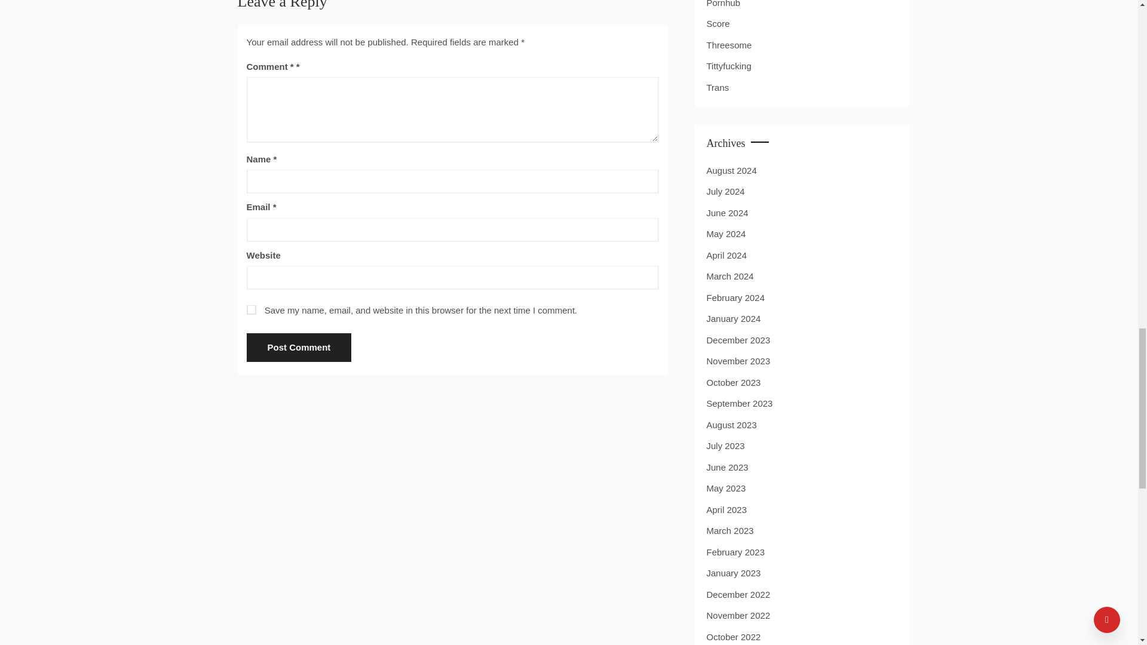 This screenshot has width=1147, height=645. What do you see at coordinates (718, 24) in the screenshot?
I see `Score` at bounding box center [718, 24].